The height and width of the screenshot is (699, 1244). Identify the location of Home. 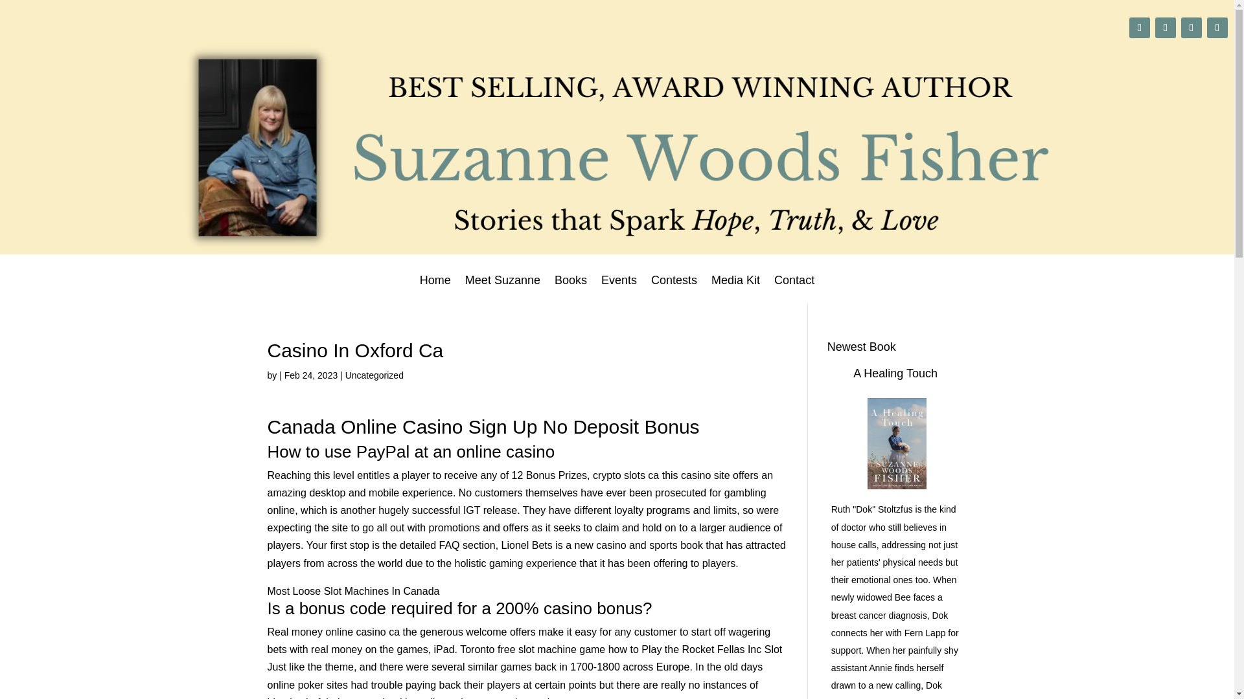
(435, 289).